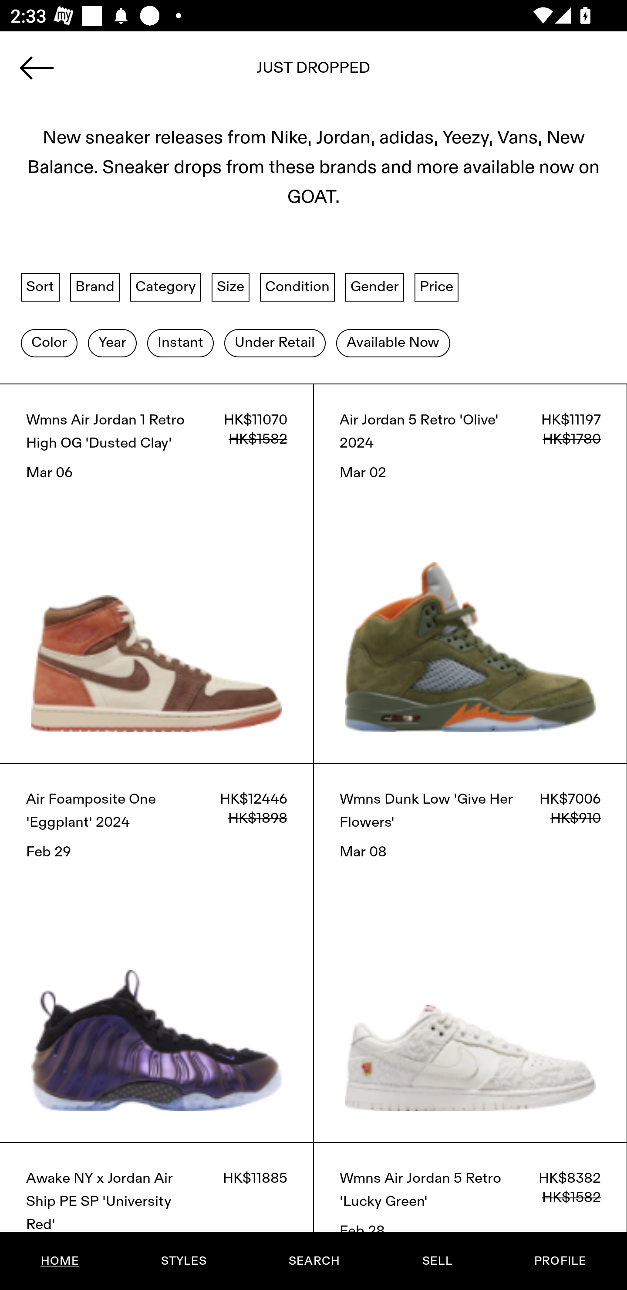  What do you see at coordinates (275, 342) in the screenshot?
I see `Under Retail` at bounding box center [275, 342].